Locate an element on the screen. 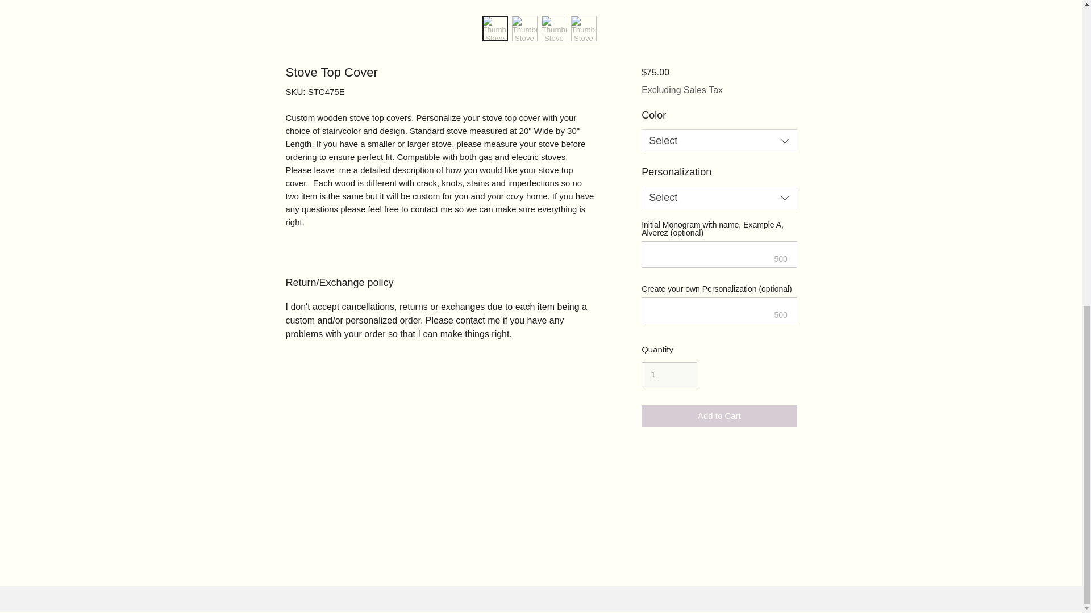 The height and width of the screenshot is (613, 1091). Add to Cart is located at coordinates (718, 415).